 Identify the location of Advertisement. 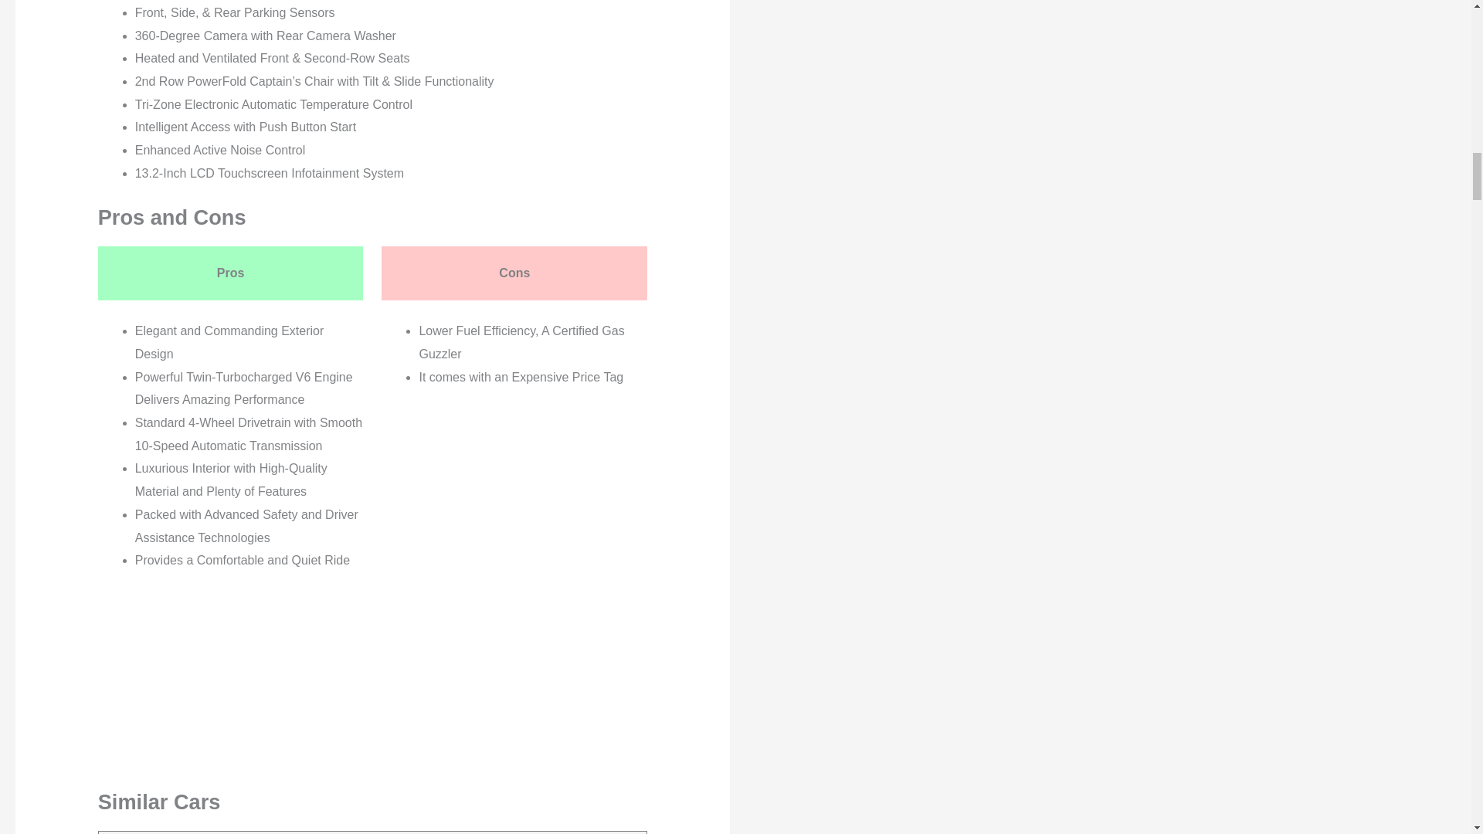
(329, 680).